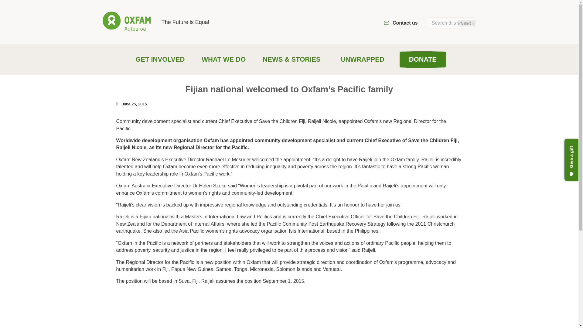  What do you see at coordinates (401, 23) in the screenshot?
I see `Contact us` at bounding box center [401, 23].